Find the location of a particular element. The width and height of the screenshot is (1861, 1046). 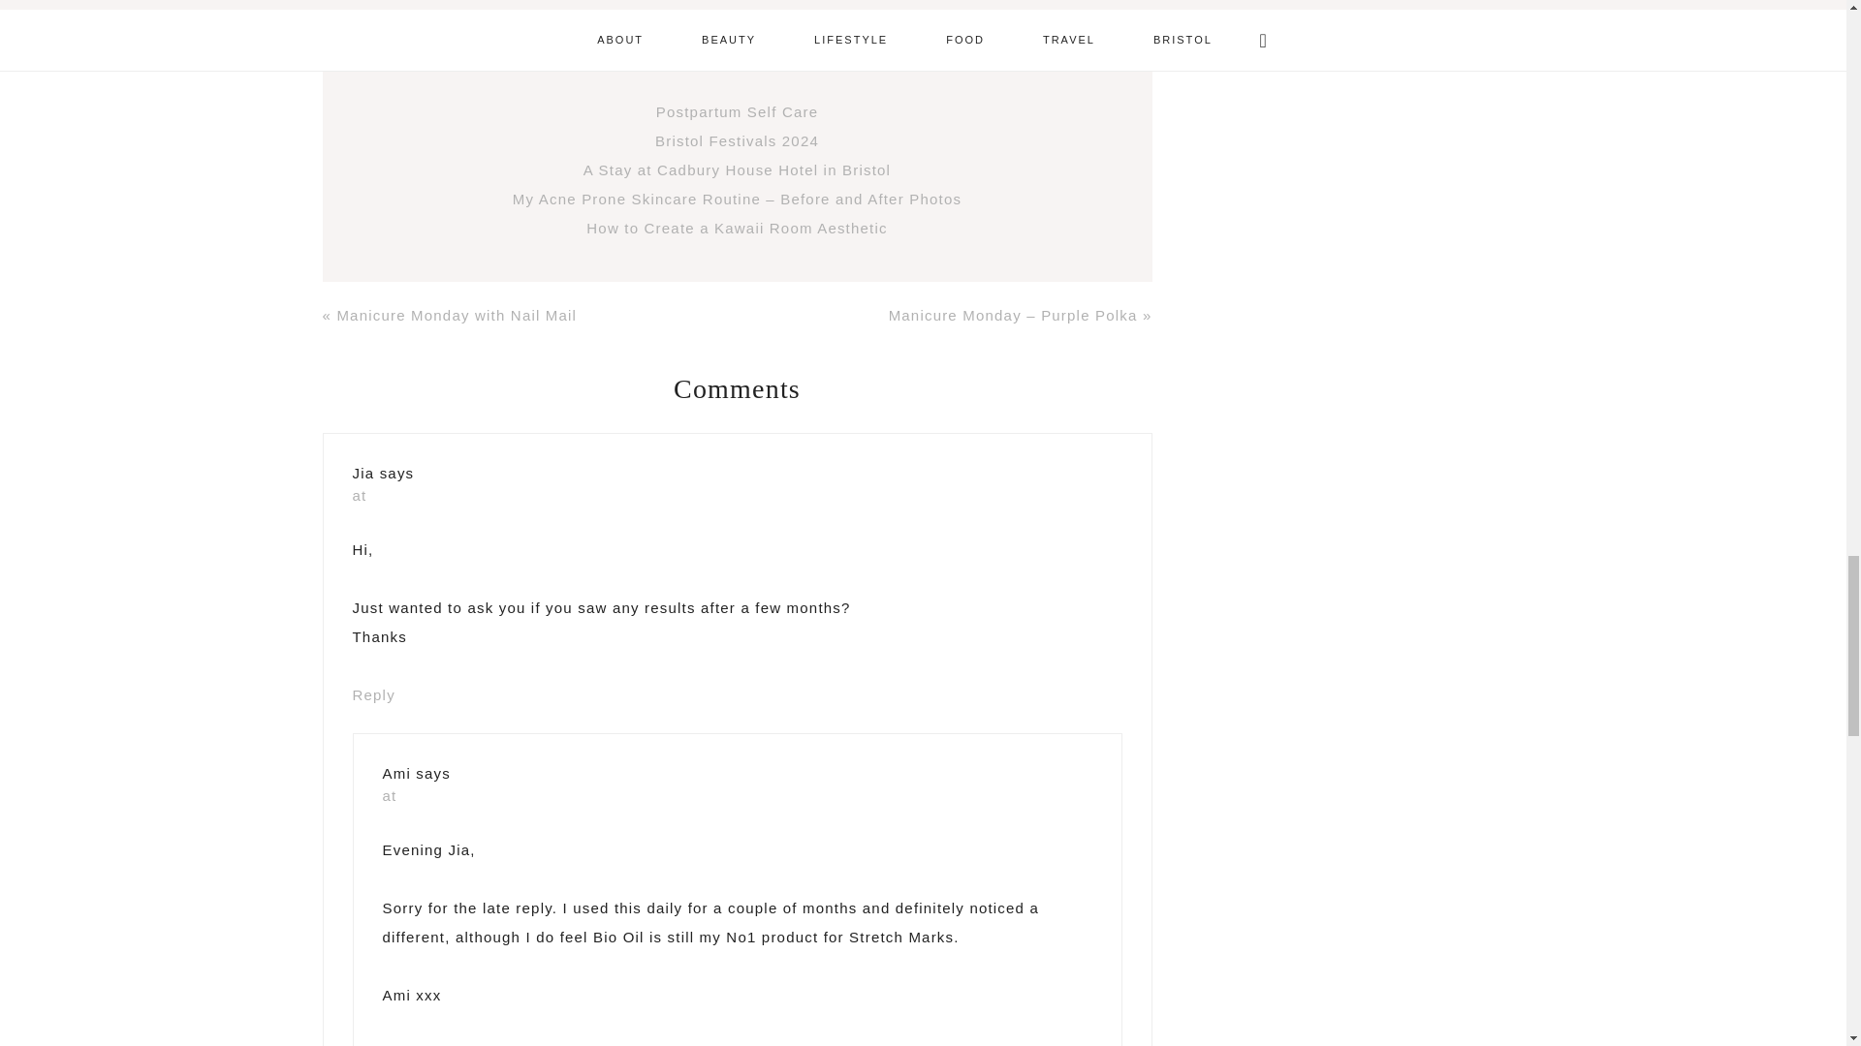

Reply is located at coordinates (374, 693).